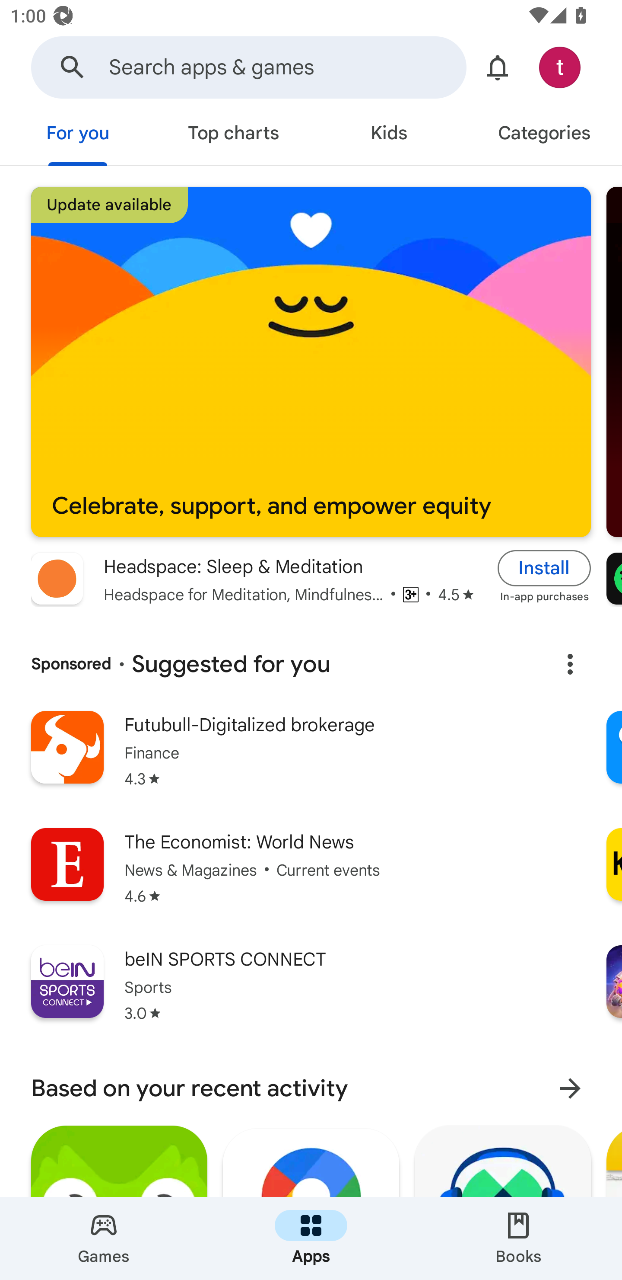  I want to click on Kids, so click(389, 135).